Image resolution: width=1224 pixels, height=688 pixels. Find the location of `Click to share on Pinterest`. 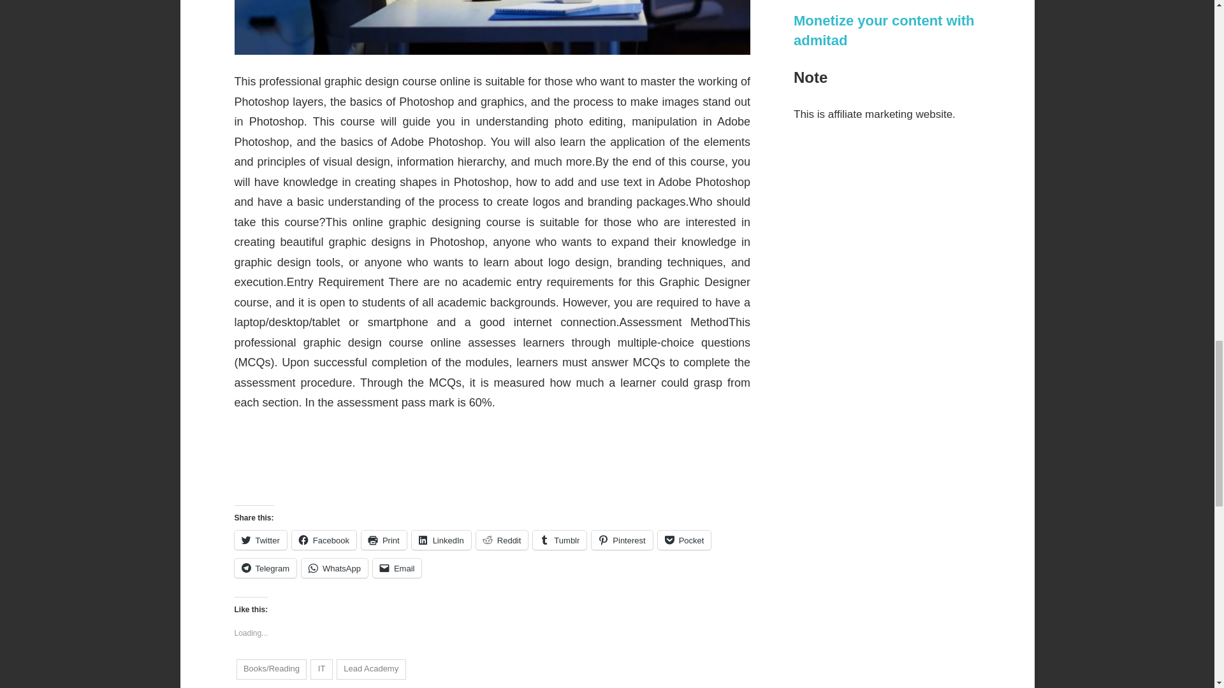

Click to share on Pinterest is located at coordinates (622, 540).